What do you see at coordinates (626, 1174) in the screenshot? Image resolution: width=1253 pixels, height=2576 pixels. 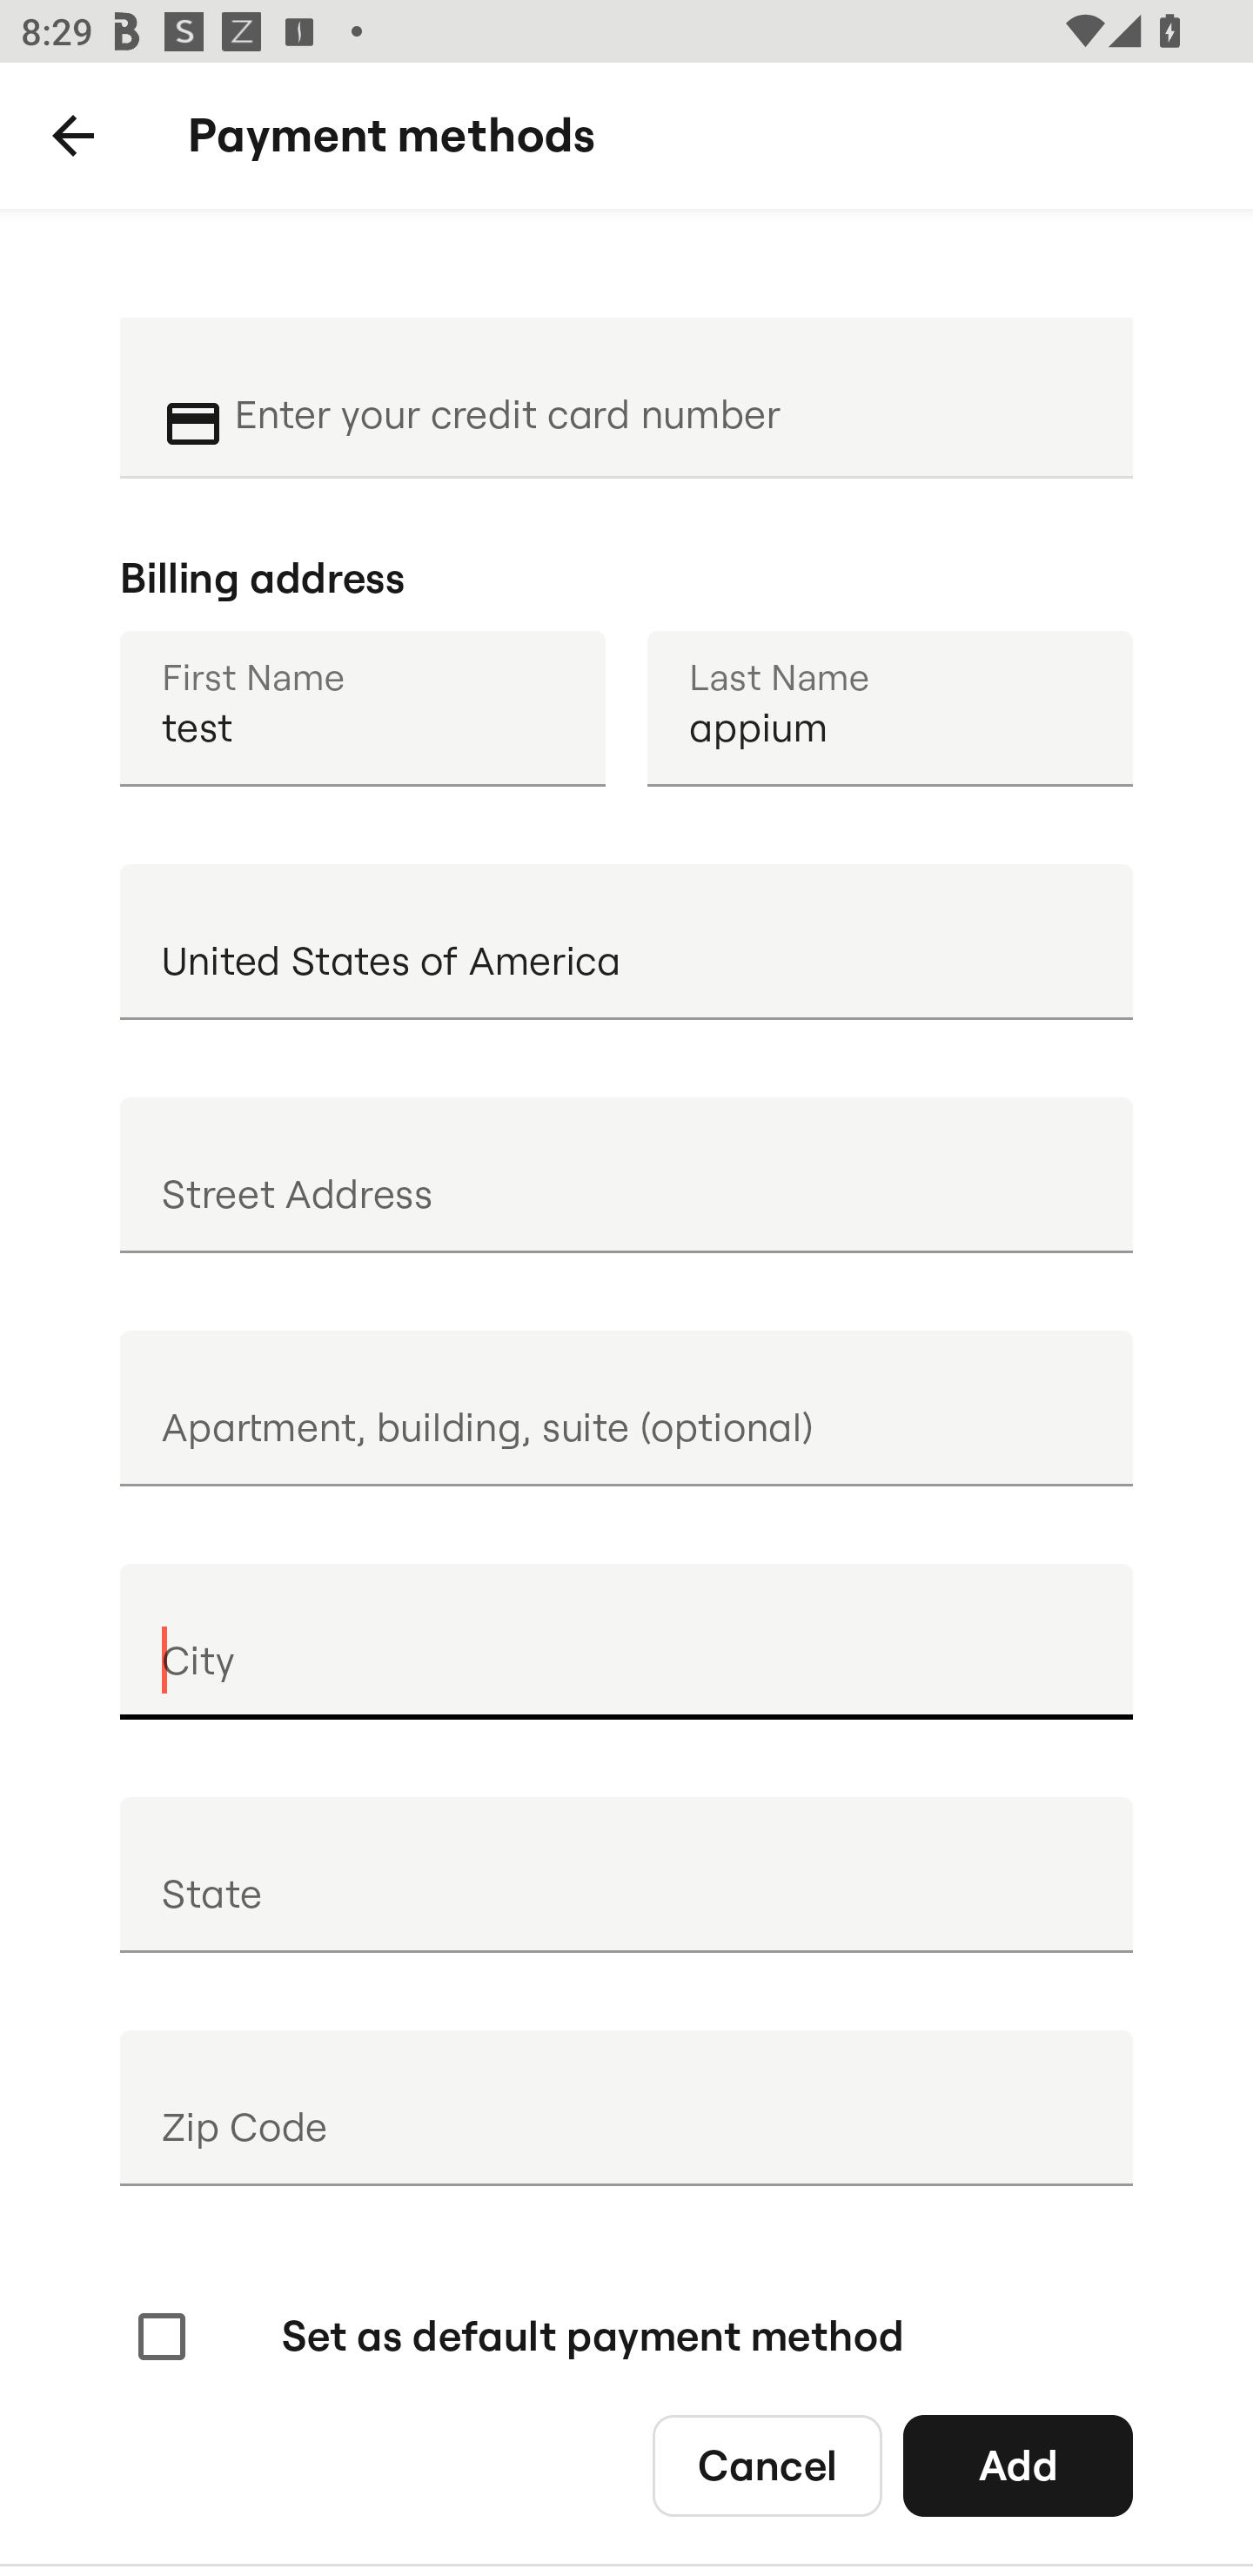 I see `Street Address` at bounding box center [626, 1174].